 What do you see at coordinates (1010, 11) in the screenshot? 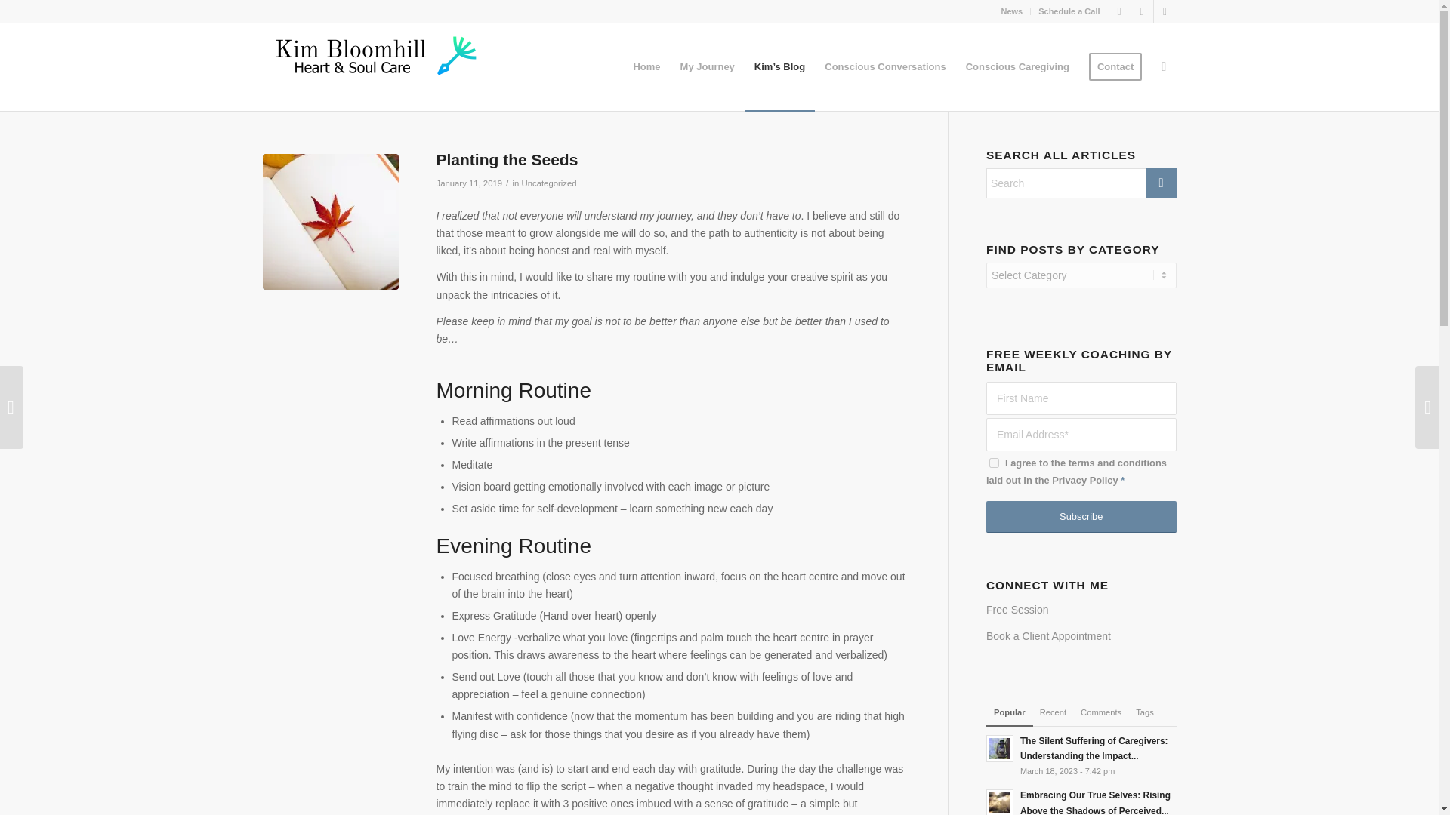
I see `News` at bounding box center [1010, 11].